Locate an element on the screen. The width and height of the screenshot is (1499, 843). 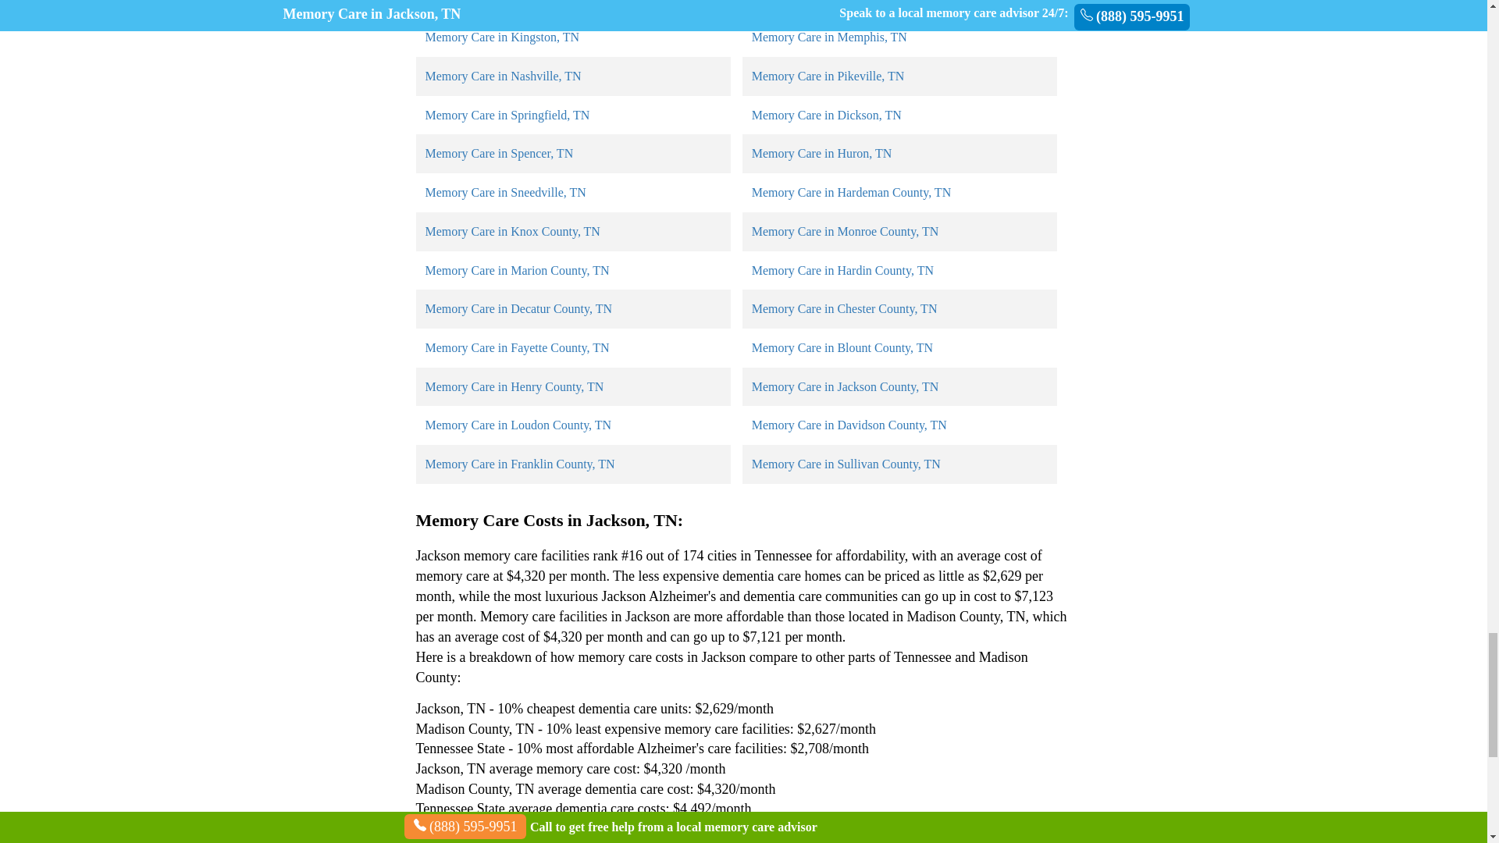
Memory Care in Pulaski, TN is located at coordinates (824, 2).